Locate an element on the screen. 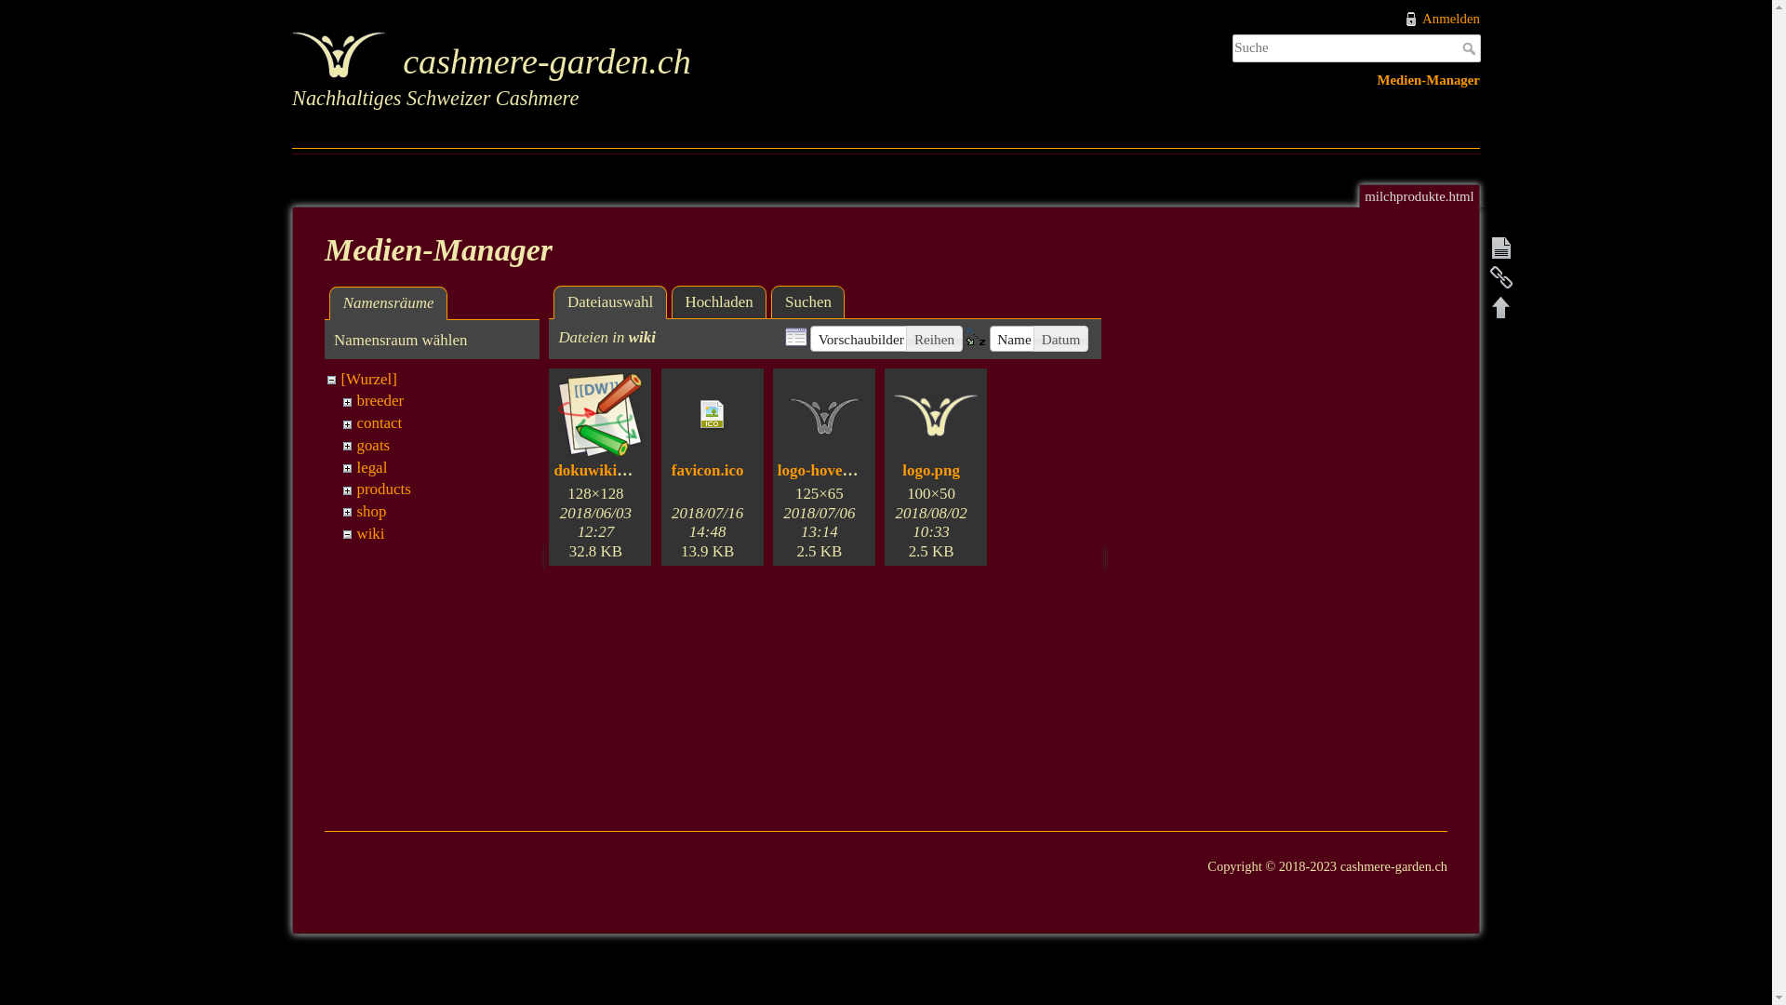 The width and height of the screenshot is (1786, 1005). logo.png is located at coordinates (931, 471).